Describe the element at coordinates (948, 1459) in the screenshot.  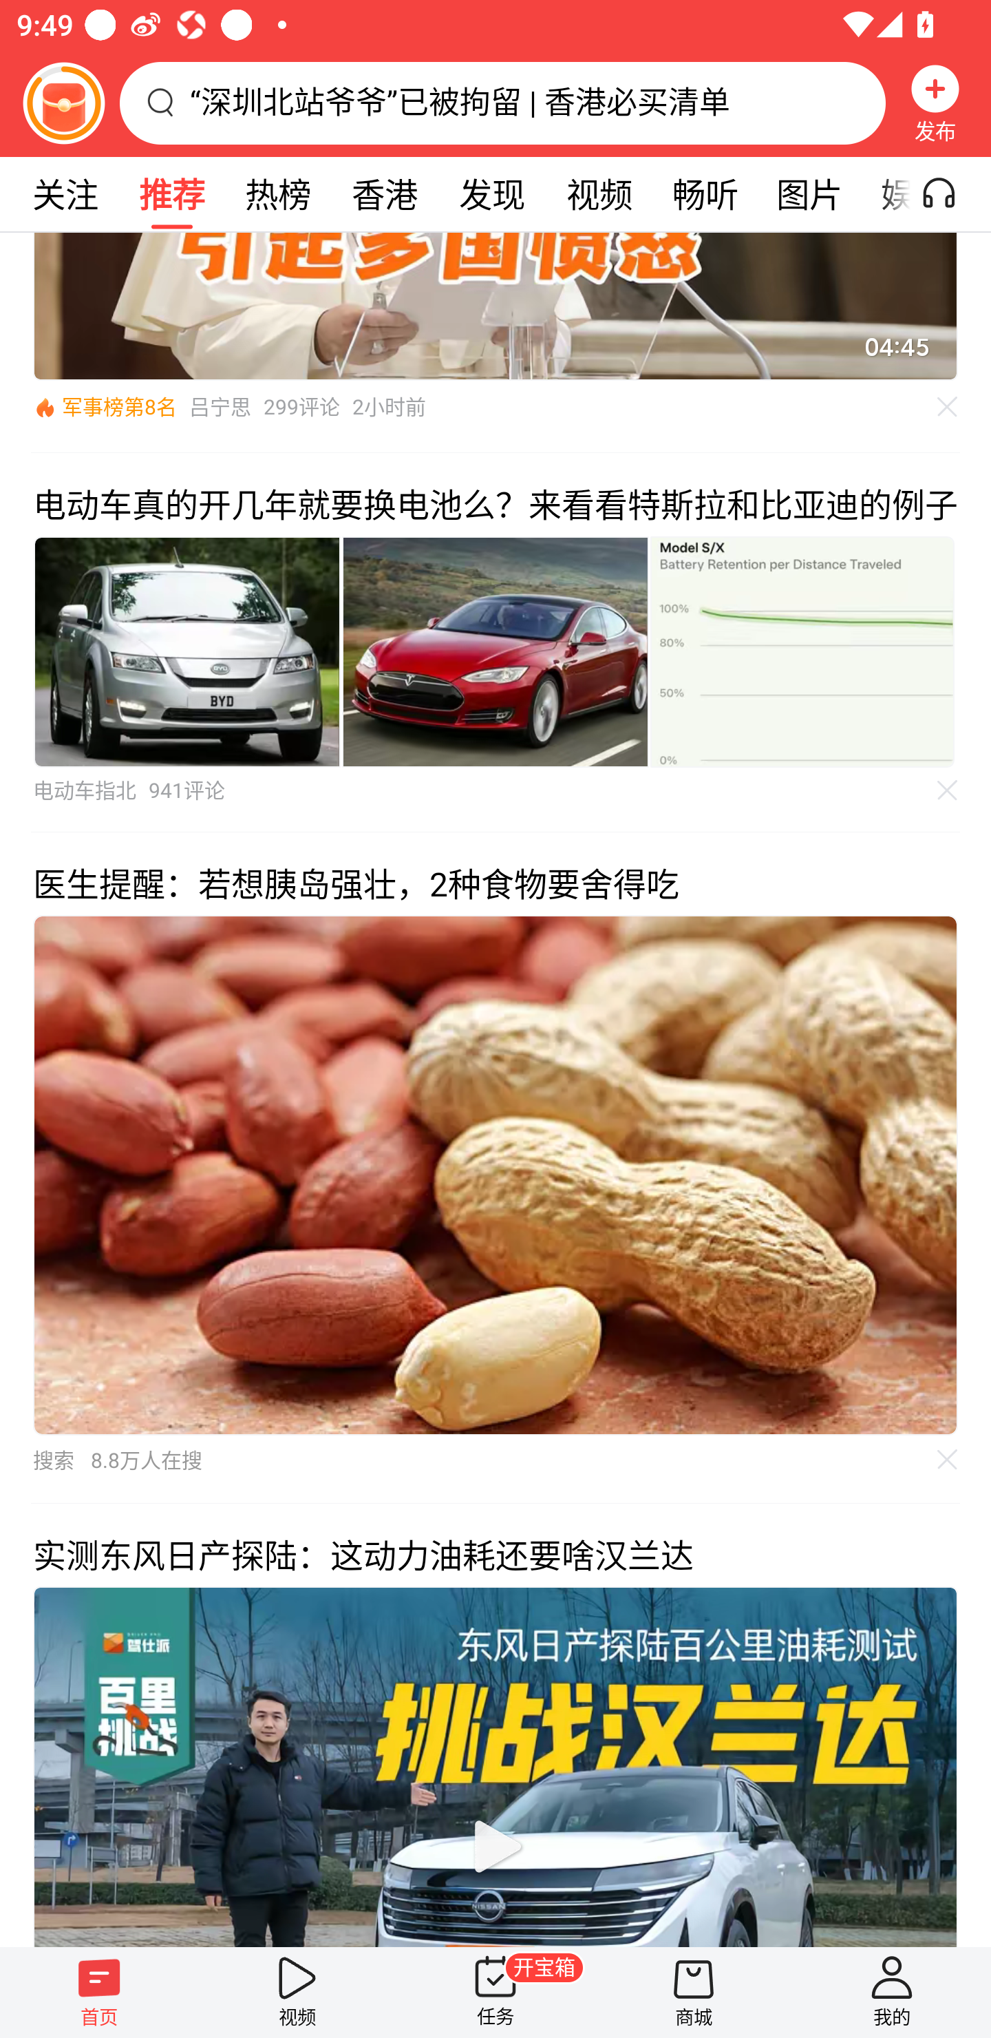
I see `不感兴趣` at that location.